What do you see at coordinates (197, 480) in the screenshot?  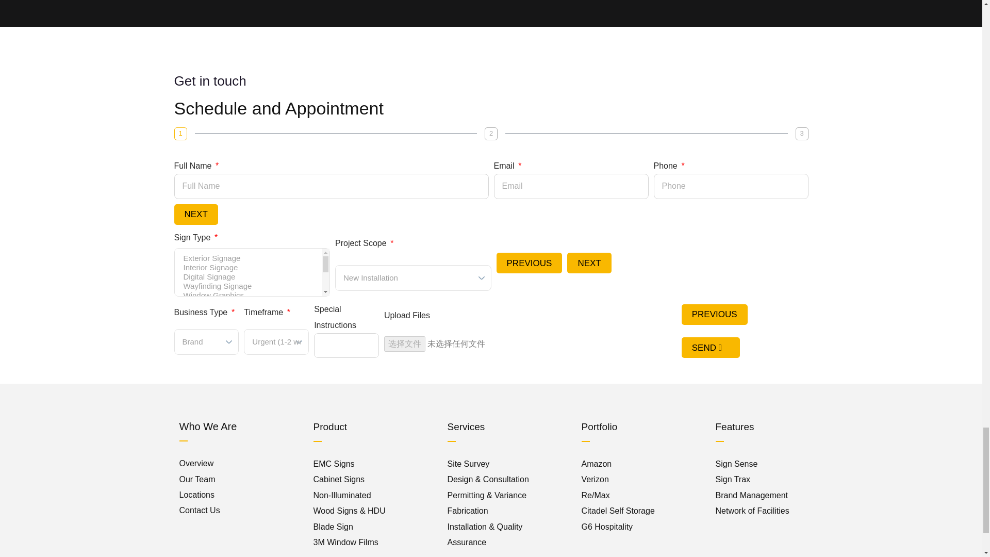 I see `Our Team` at bounding box center [197, 480].